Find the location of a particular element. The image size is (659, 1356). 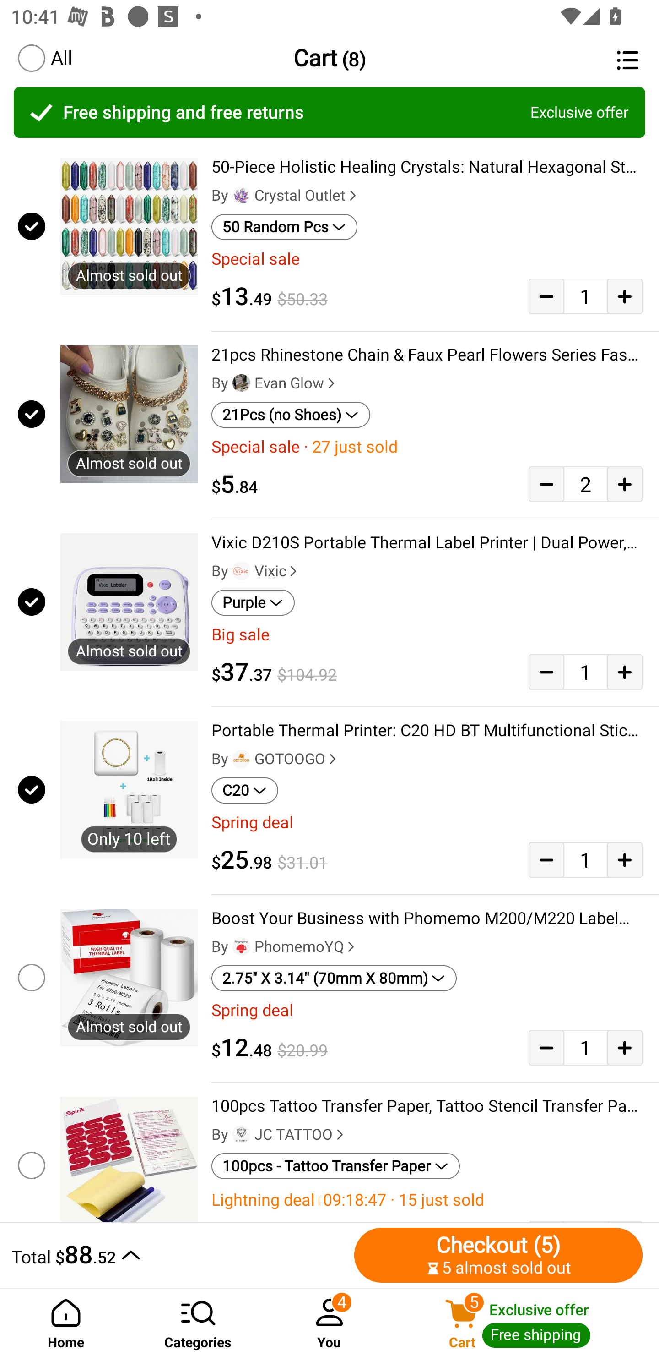

2.75'' X 3.14'' (70mm X 80mm) is located at coordinates (334, 978).